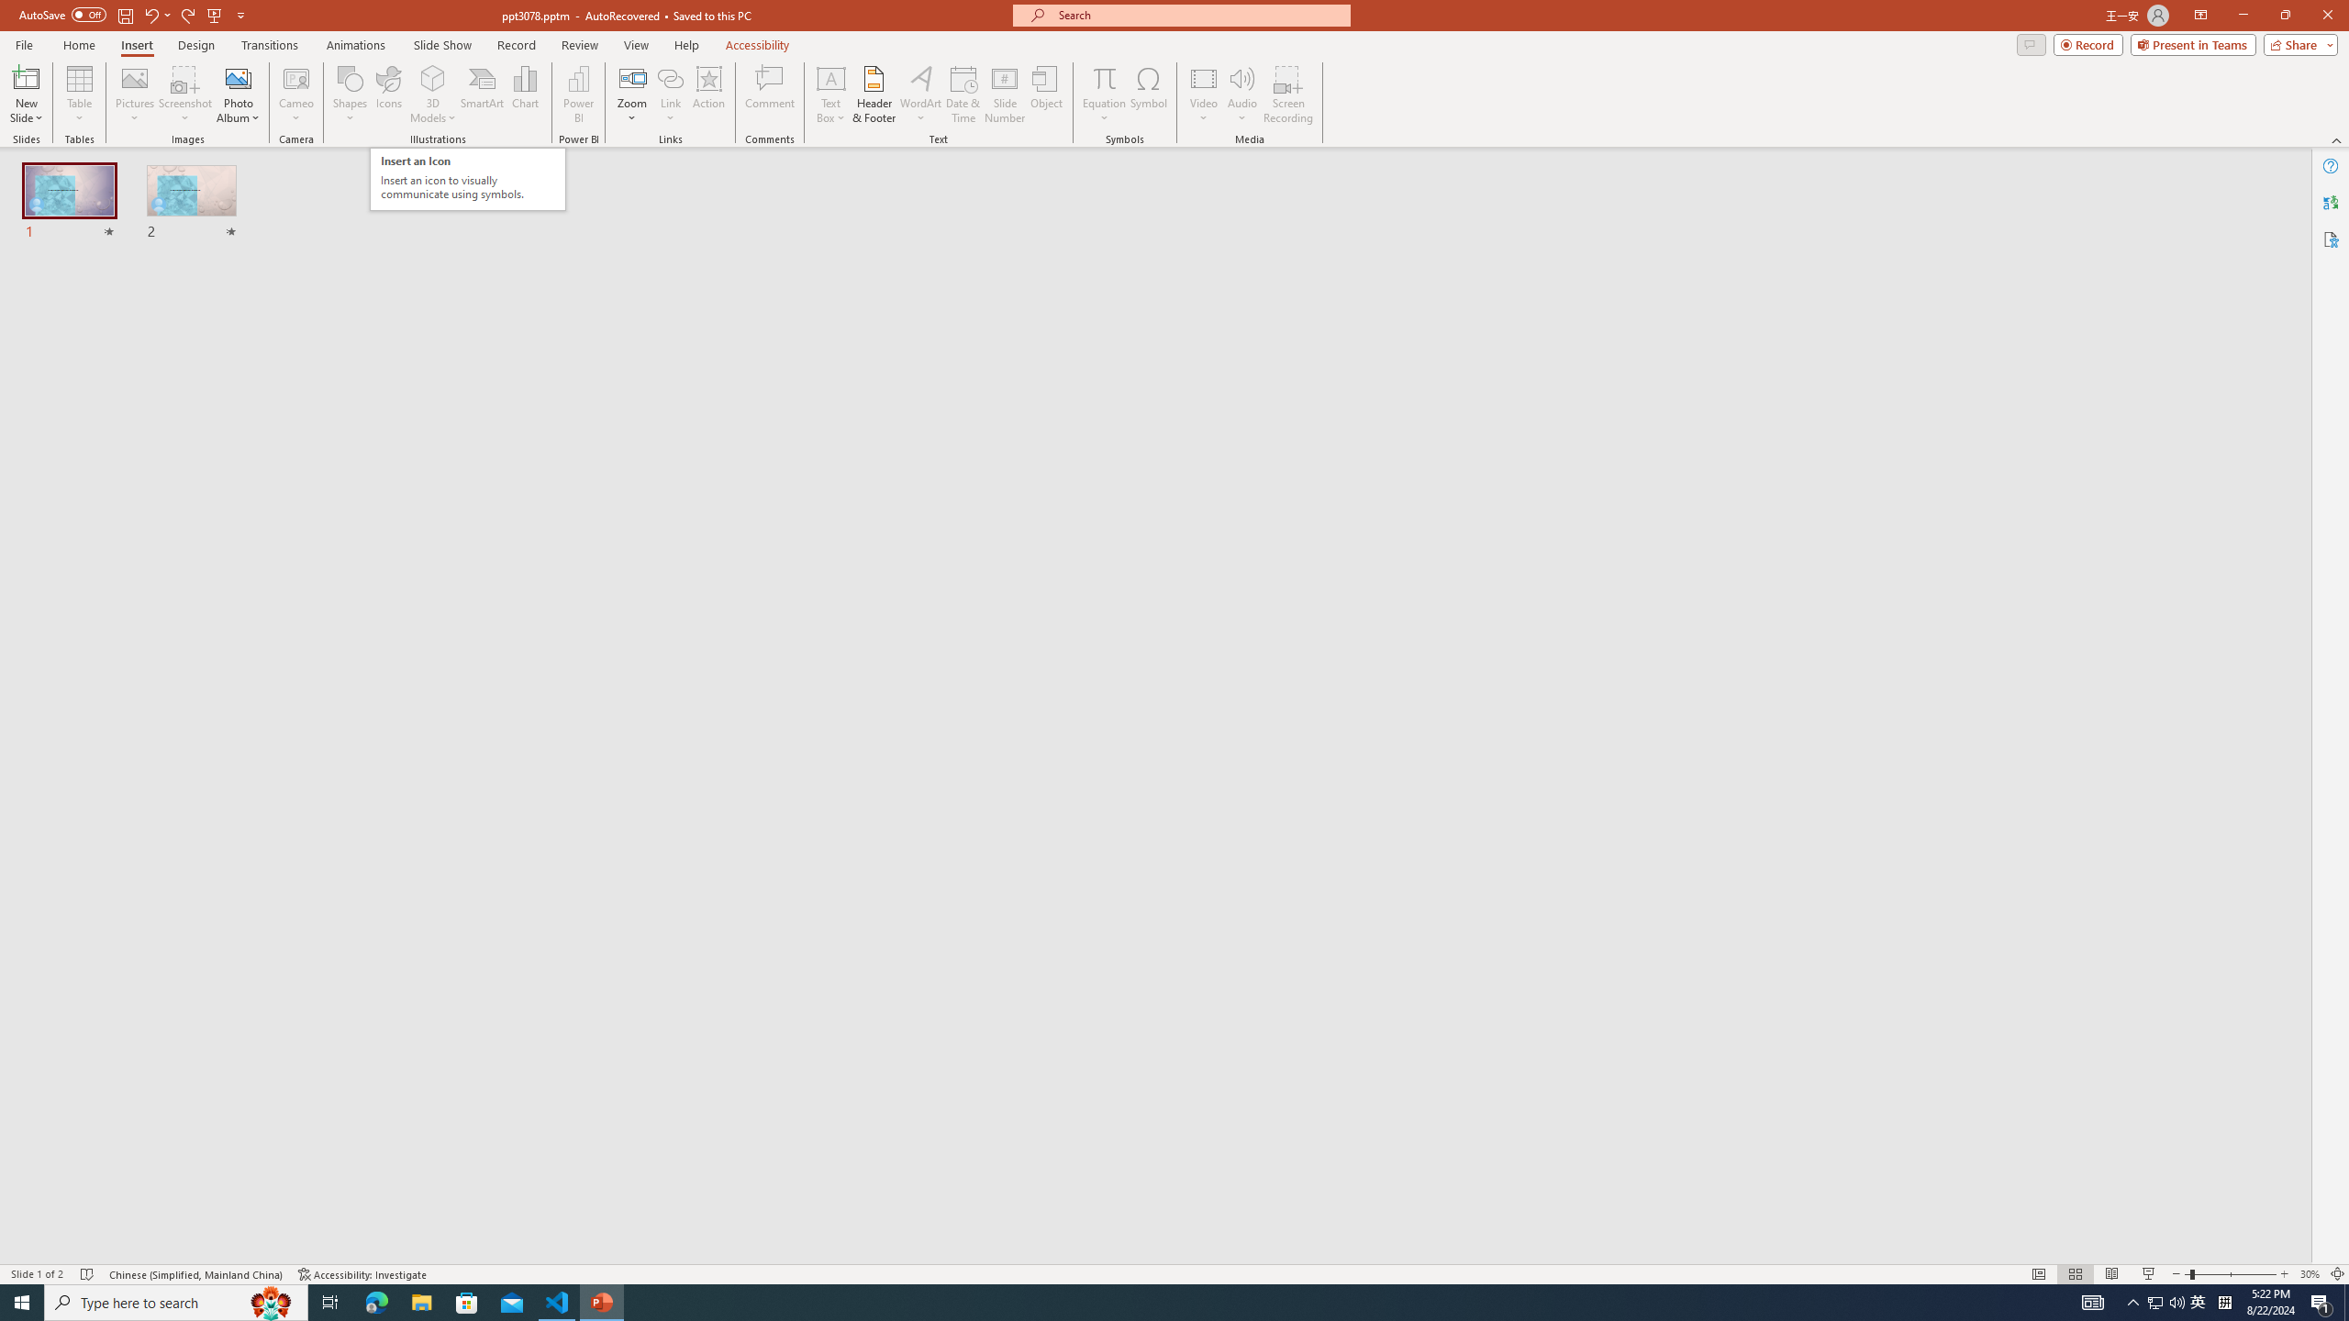  Describe the element at coordinates (708, 94) in the screenshot. I see `Action` at that location.